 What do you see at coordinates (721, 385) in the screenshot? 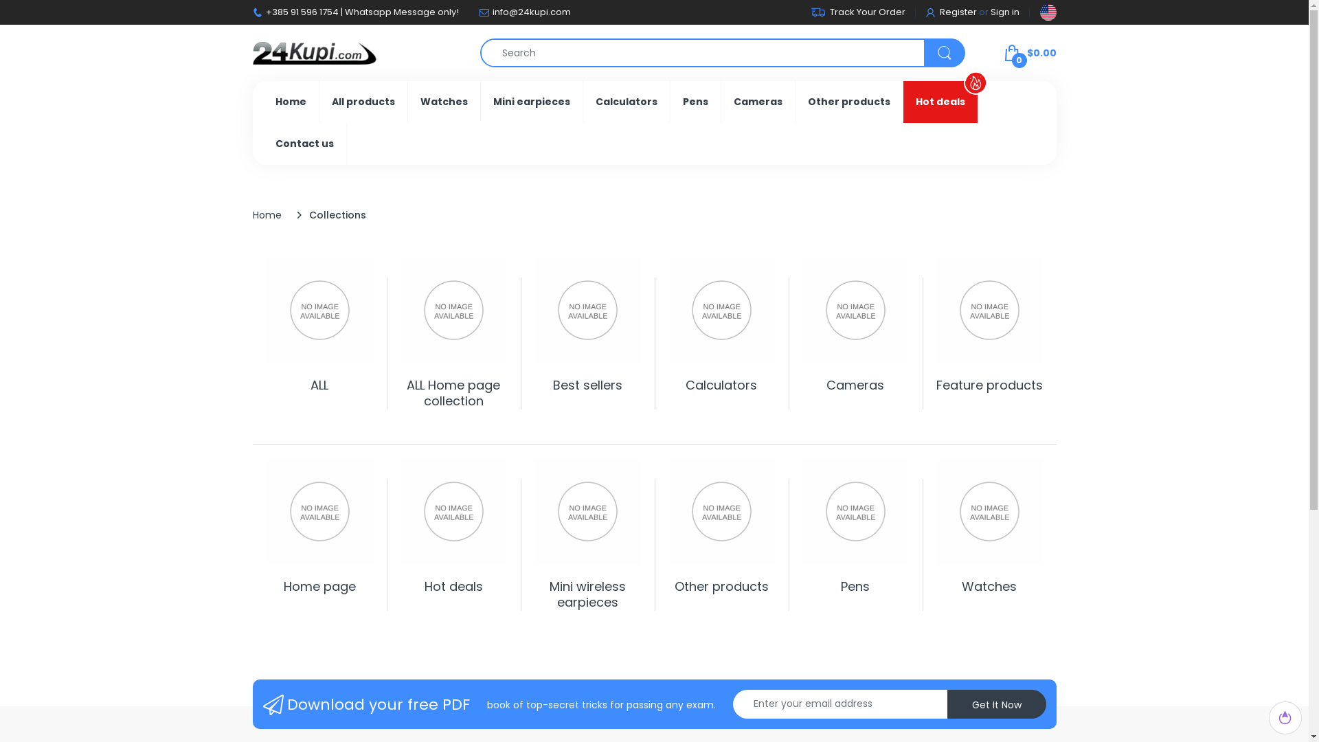
I see `Calculators` at bounding box center [721, 385].